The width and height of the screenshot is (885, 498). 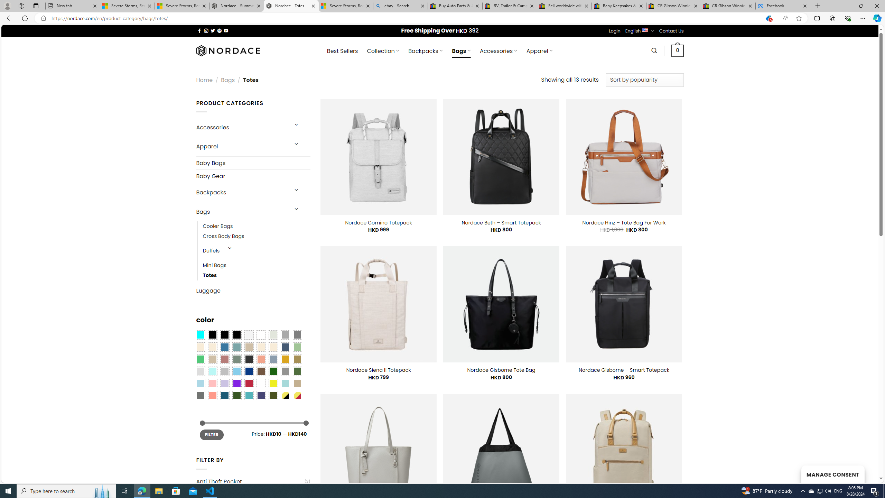 I want to click on This site has coupons! Shopping in Microsoft Edge, 5, so click(x=768, y=18).